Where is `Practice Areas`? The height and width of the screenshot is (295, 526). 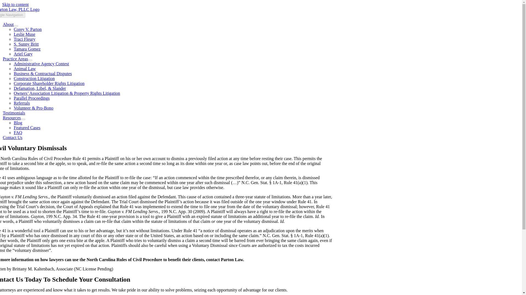
Practice Areas is located at coordinates (15, 59).